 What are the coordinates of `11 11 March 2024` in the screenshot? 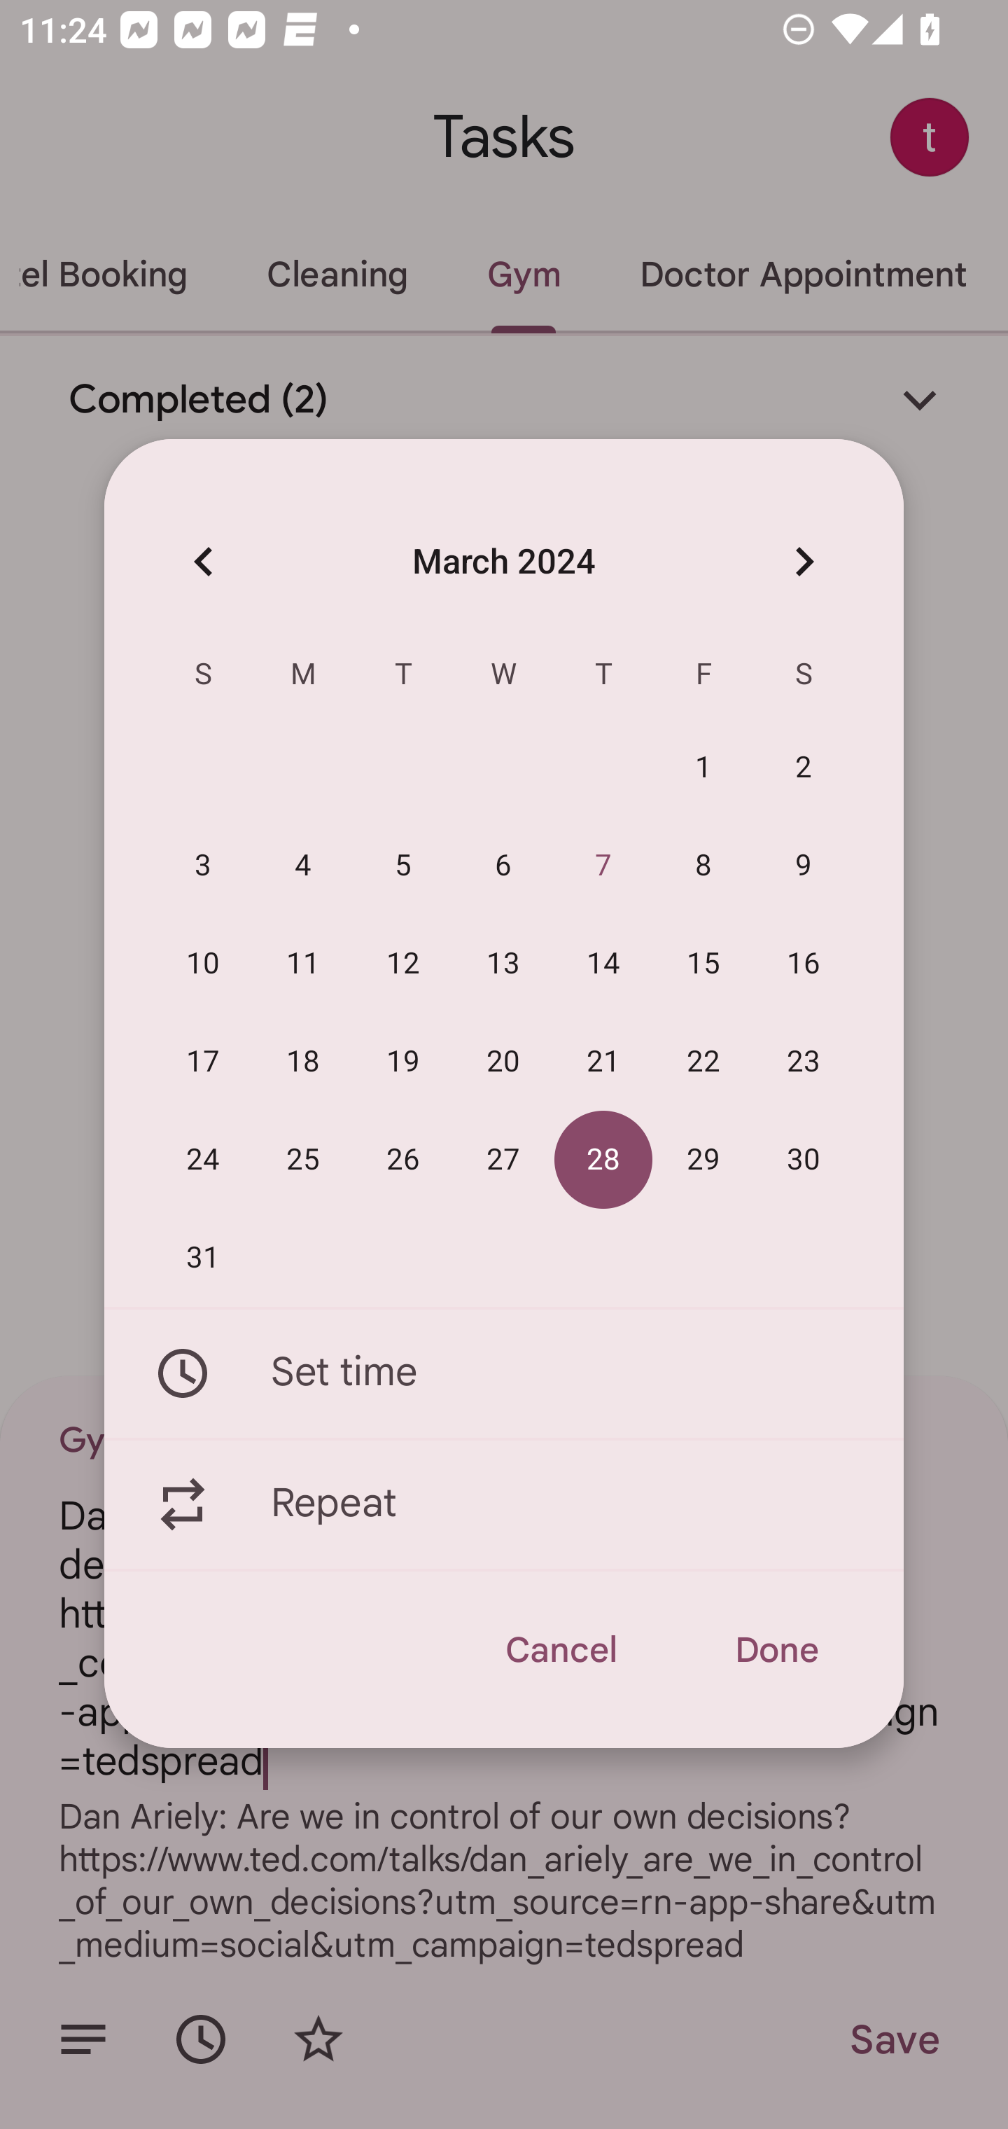 It's located at (303, 964).